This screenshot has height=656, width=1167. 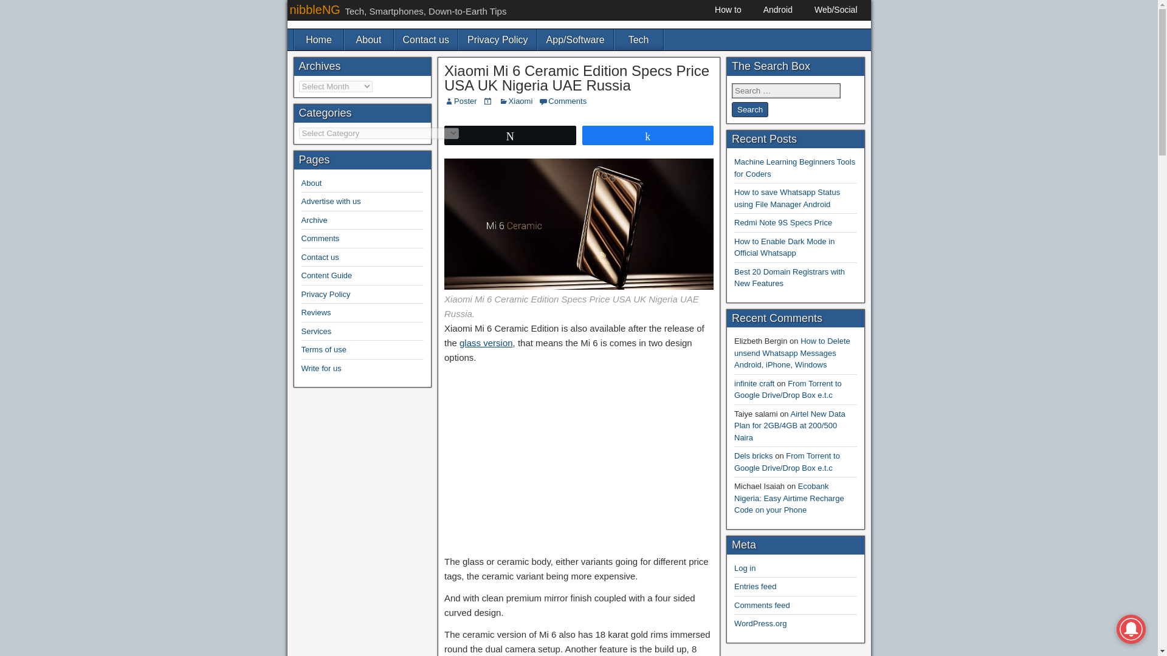 I want to click on nibbleNG, so click(x=314, y=10).